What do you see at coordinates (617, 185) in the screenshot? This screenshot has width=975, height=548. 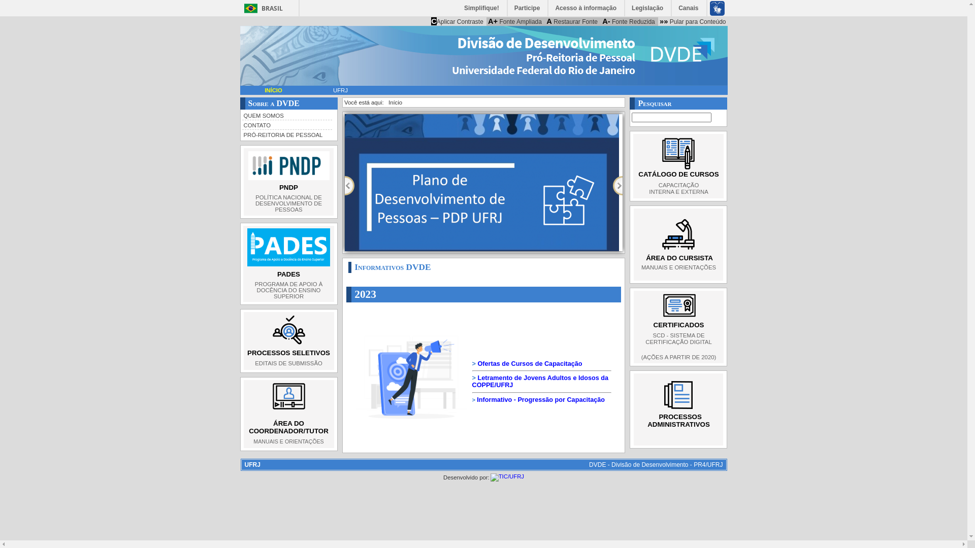 I see `Next` at bounding box center [617, 185].